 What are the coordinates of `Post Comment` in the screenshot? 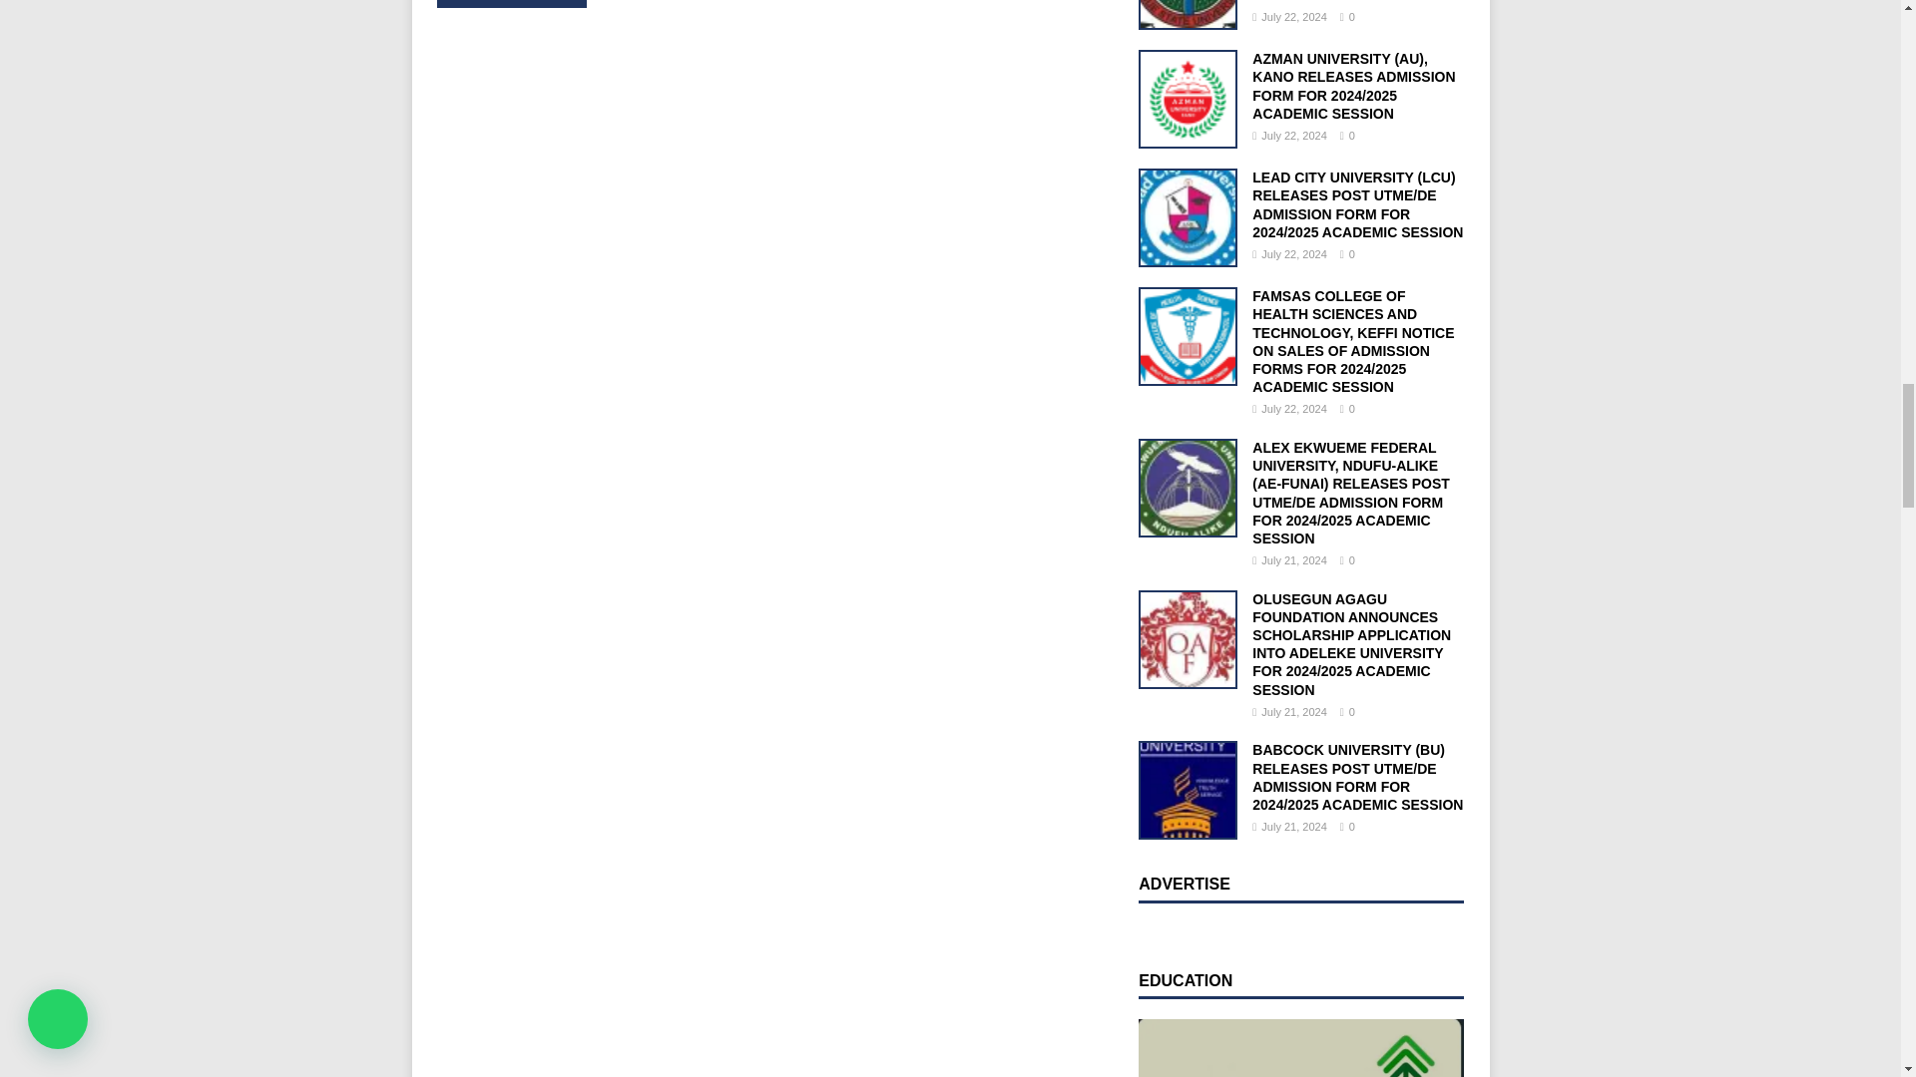 It's located at (511, 4).